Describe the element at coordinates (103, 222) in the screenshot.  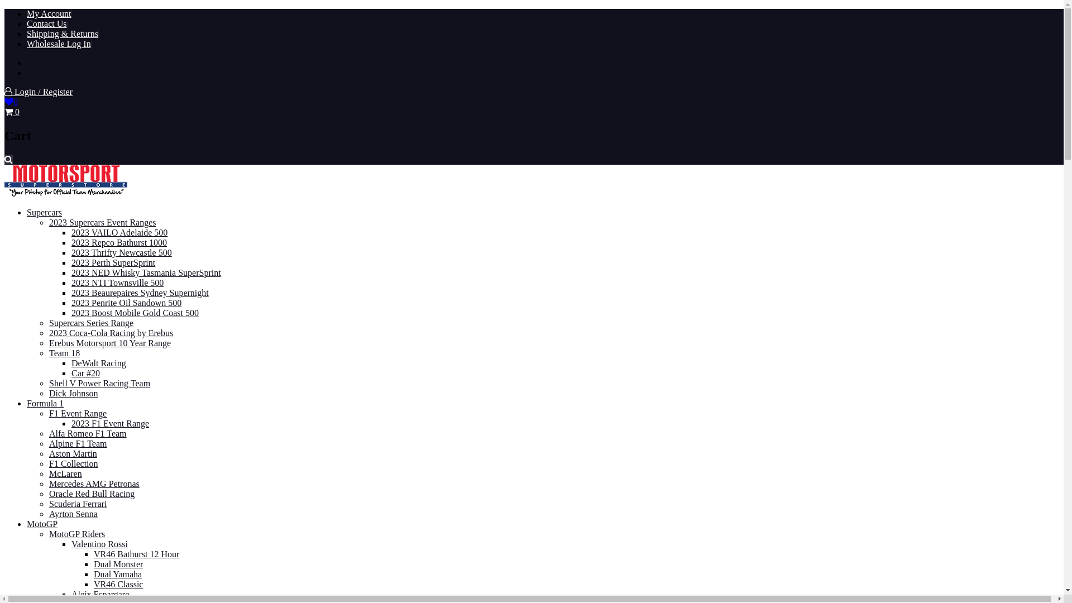
I see `2023 Supercars Event Ranges` at that location.